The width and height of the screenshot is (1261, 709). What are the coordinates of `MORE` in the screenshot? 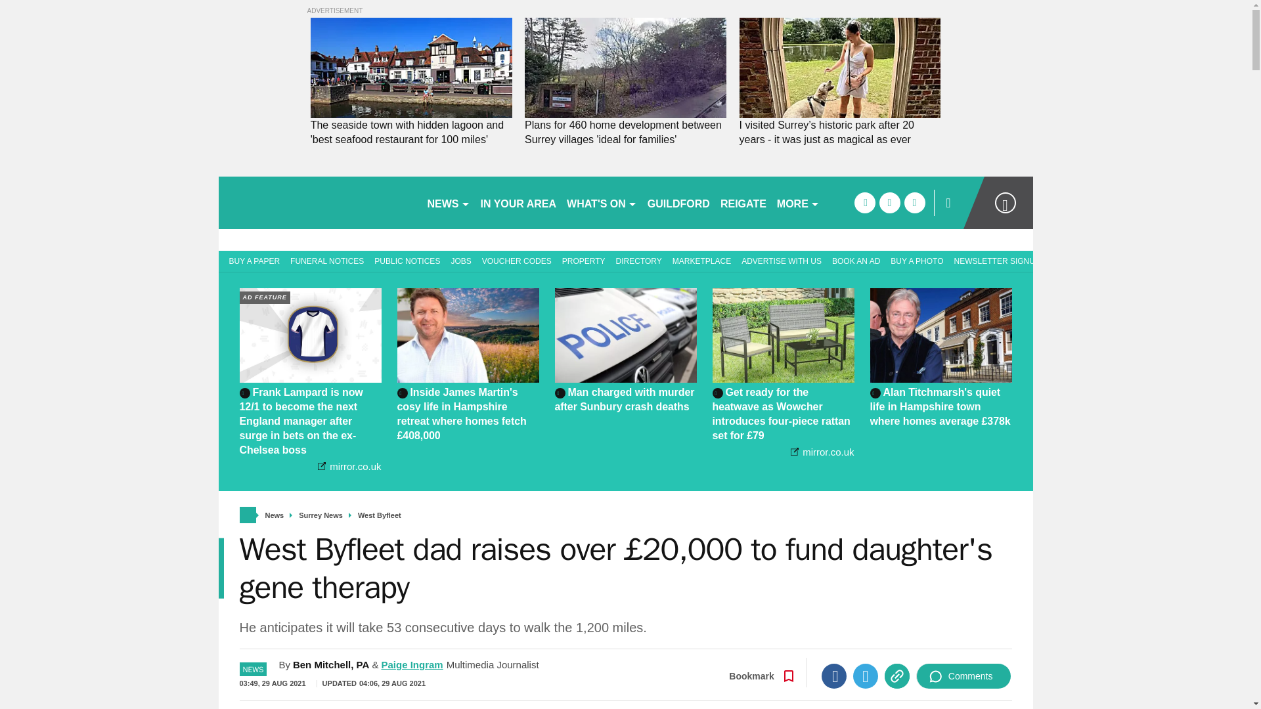 It's located at (798, 202).